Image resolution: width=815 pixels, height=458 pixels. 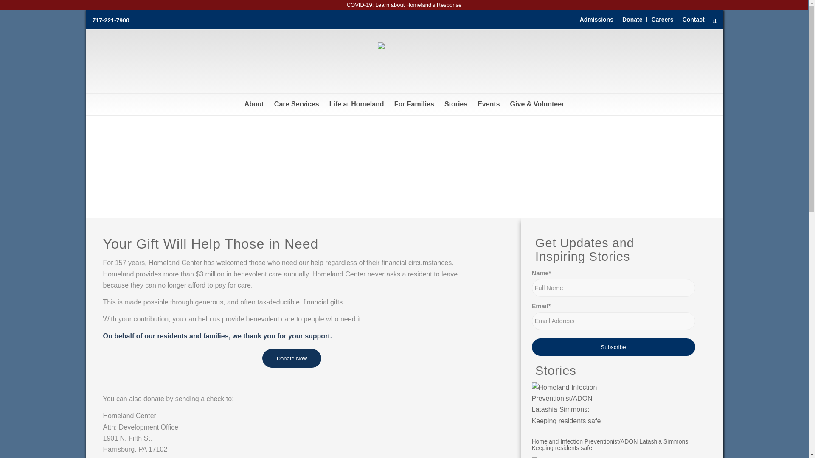 What do you see at coordinates (357, 104) in the screenshot?
I see `Life at Homeland` at bounding box center [357, 104].